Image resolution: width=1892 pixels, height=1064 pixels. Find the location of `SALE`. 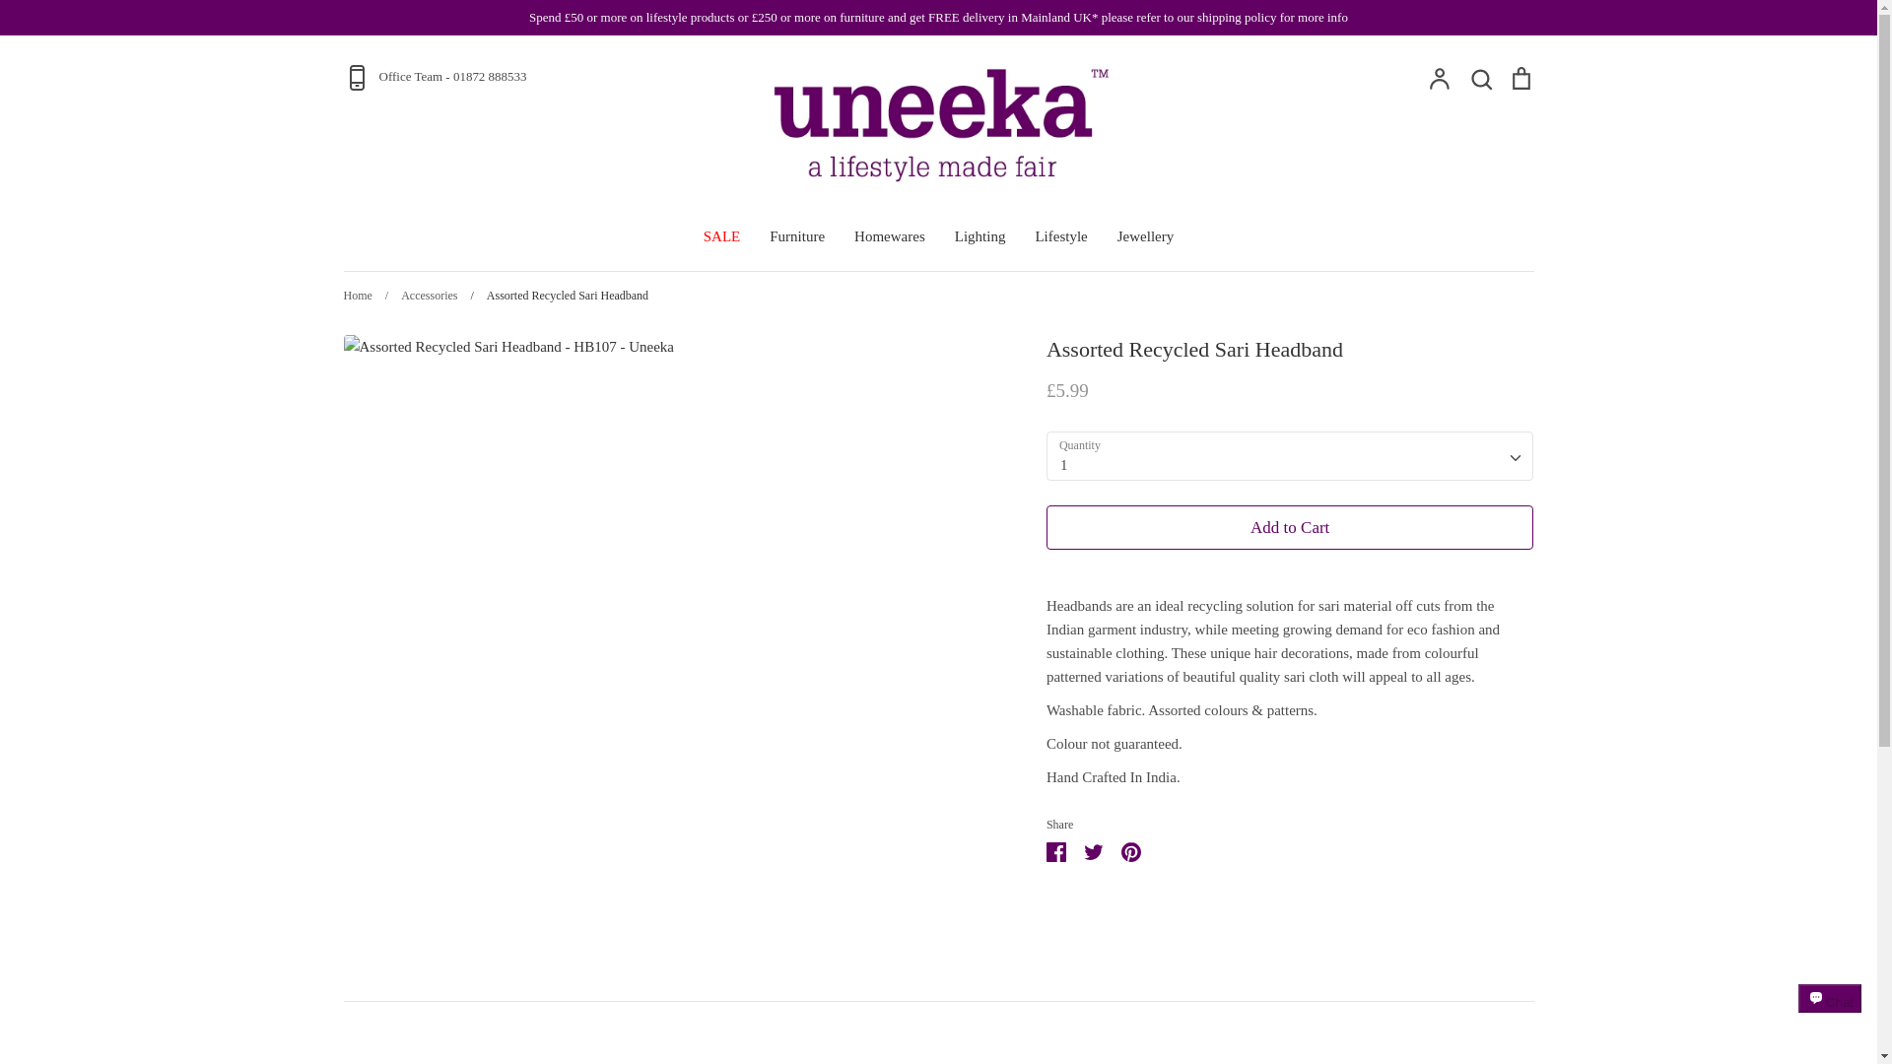

SALE is located at coordinates (722, 236).